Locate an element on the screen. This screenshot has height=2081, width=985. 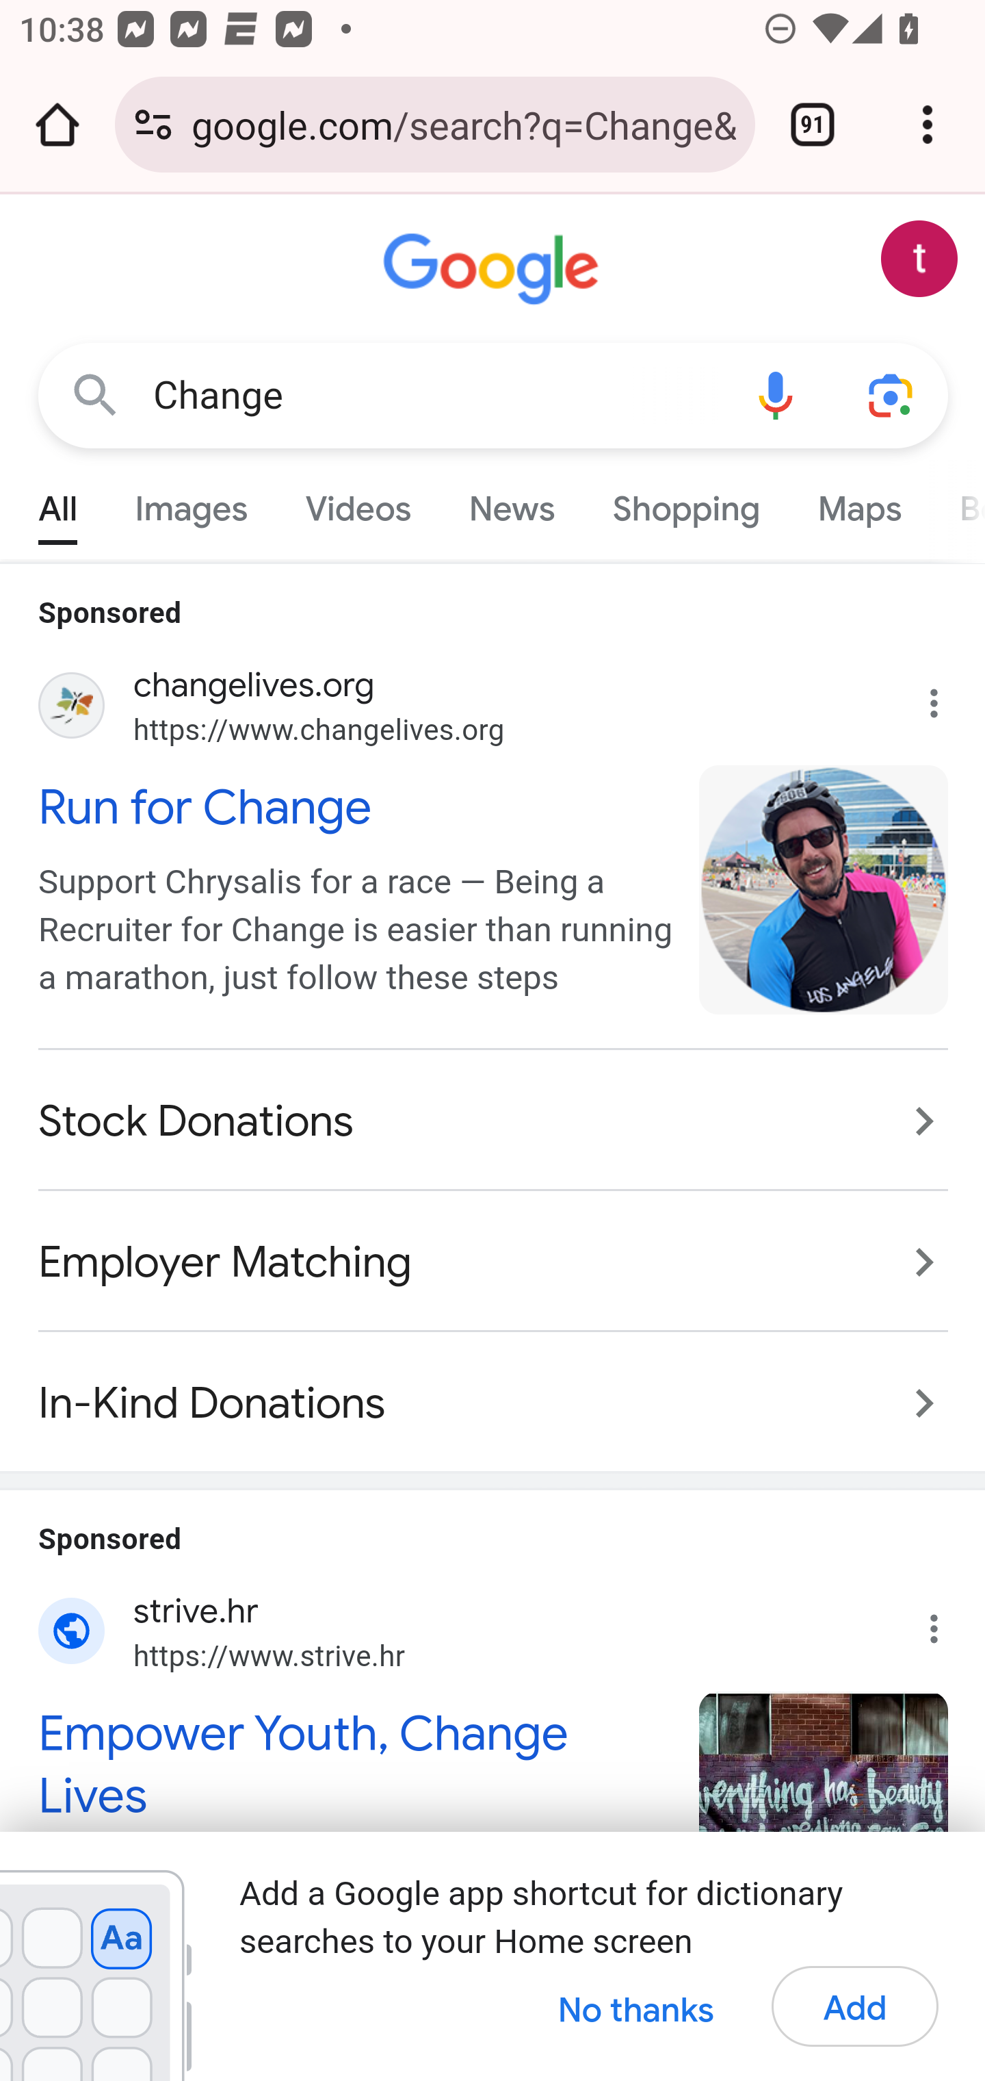
Maps is located at coordinates (858, 502).